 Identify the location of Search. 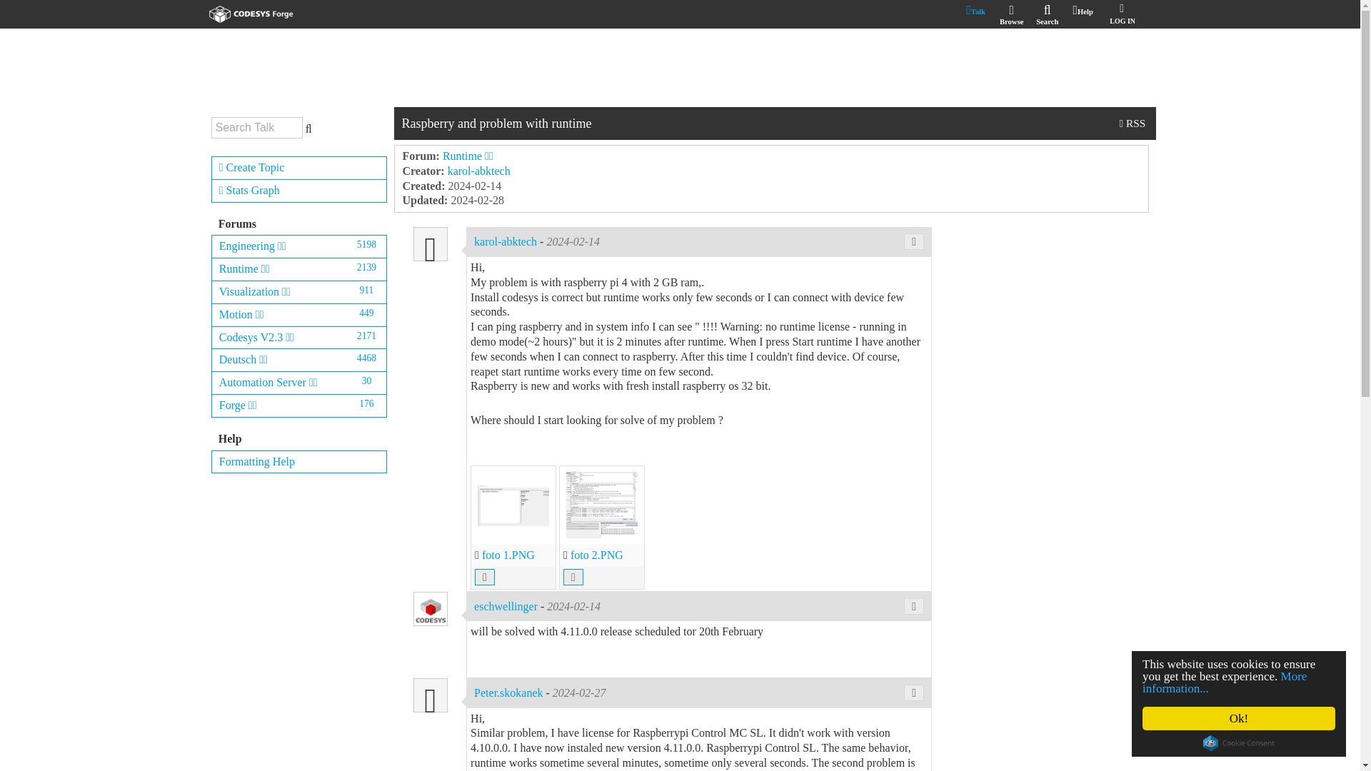
(1047, 16).